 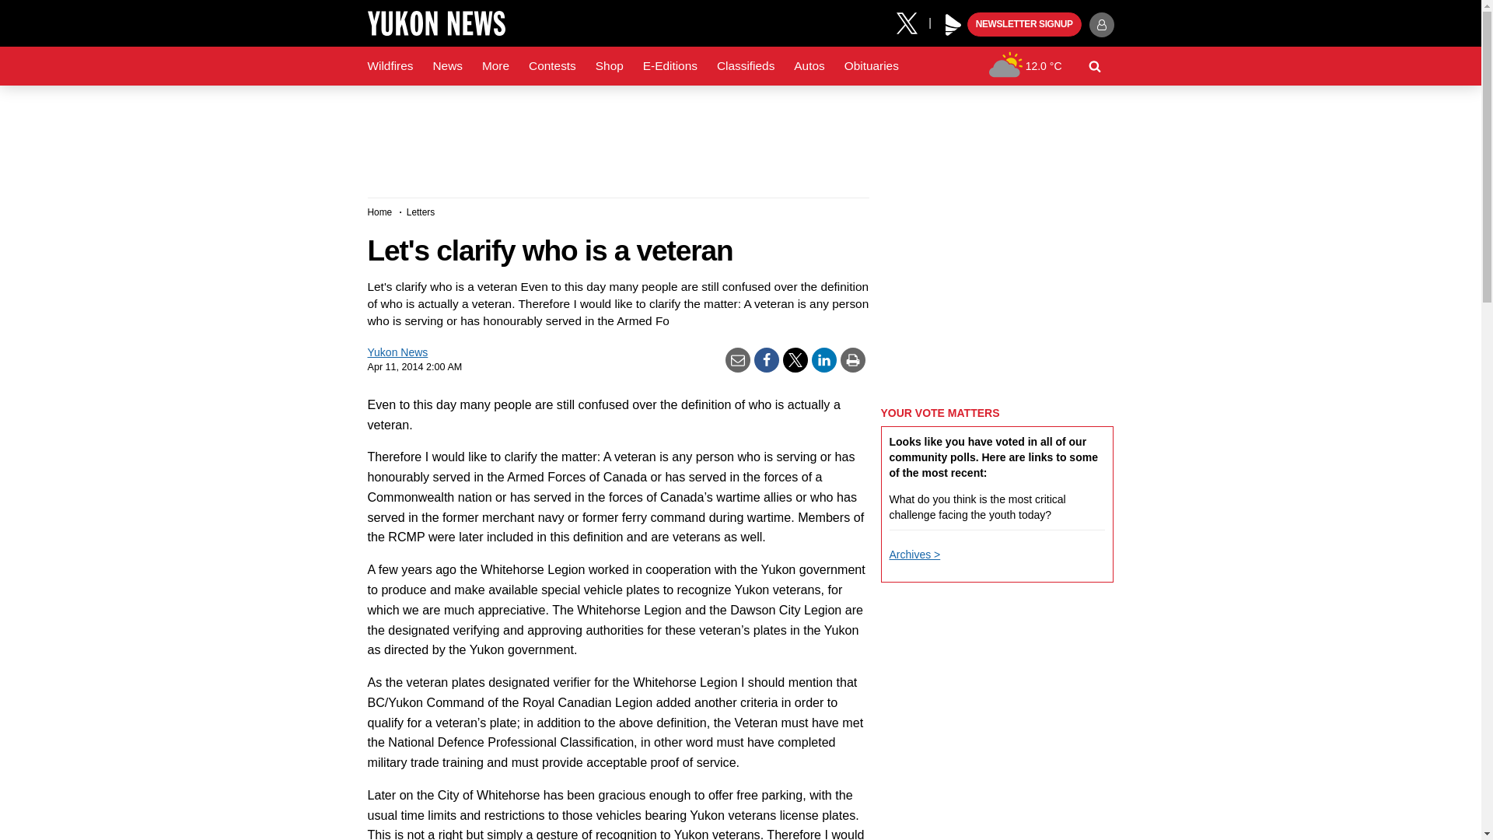 I want to click on Wildfires, so click(x=390, y=66).